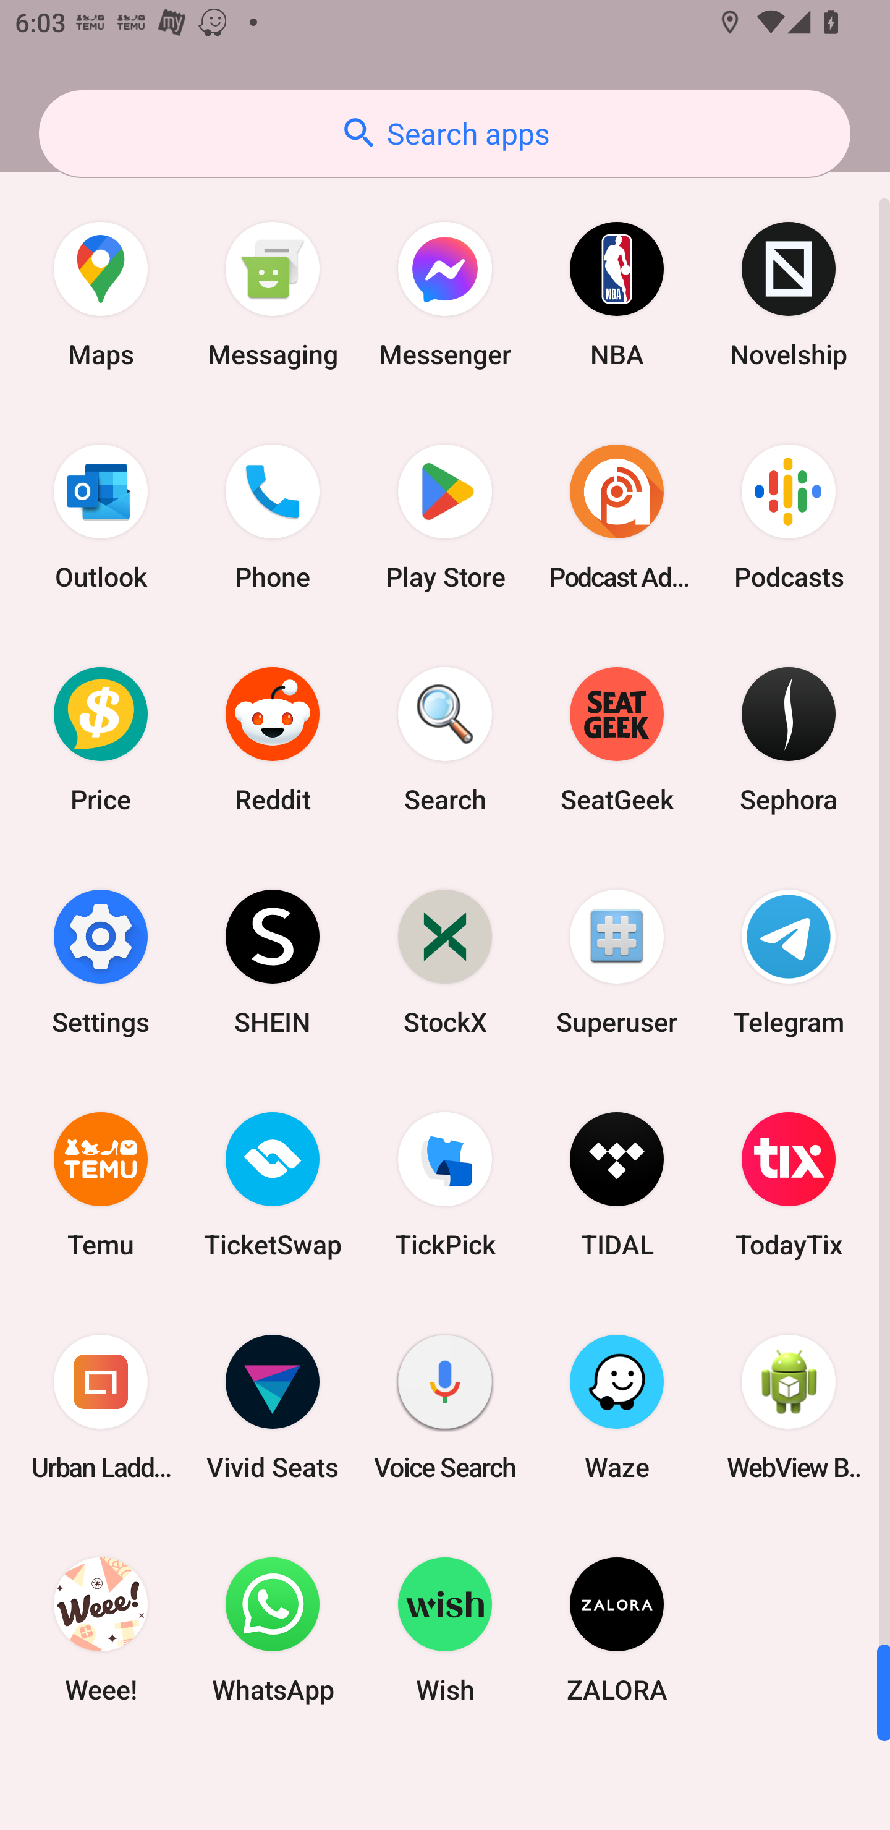 The image size is (890, 1830). I want to click on WebView Browser Tester, so click(789, 1407).